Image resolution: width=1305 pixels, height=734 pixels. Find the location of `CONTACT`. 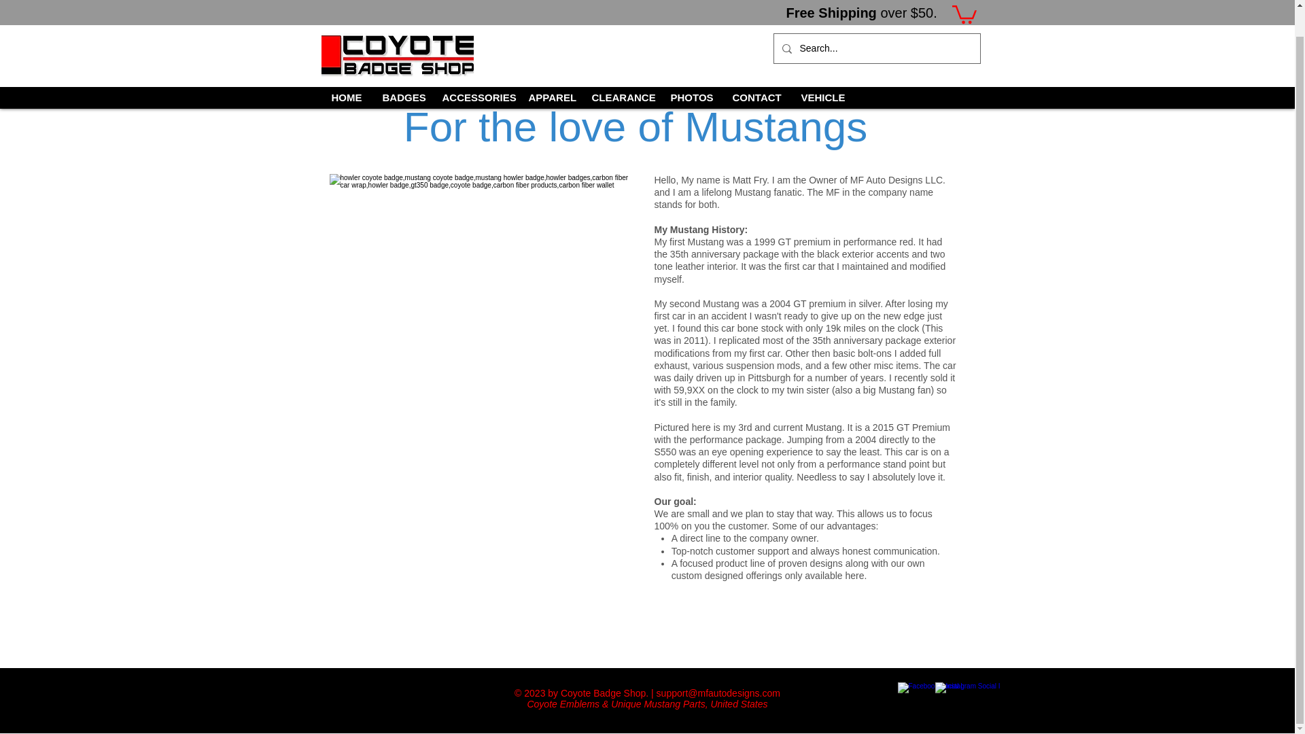

CONTACT is located at coordinates (756, 69).